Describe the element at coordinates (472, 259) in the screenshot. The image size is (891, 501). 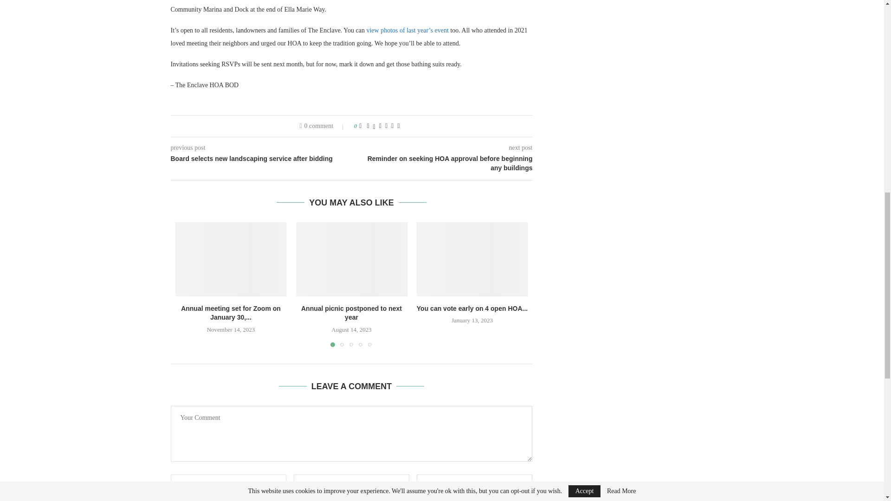
I see `You can vote early on 4 open HOA Board seats` at that location.